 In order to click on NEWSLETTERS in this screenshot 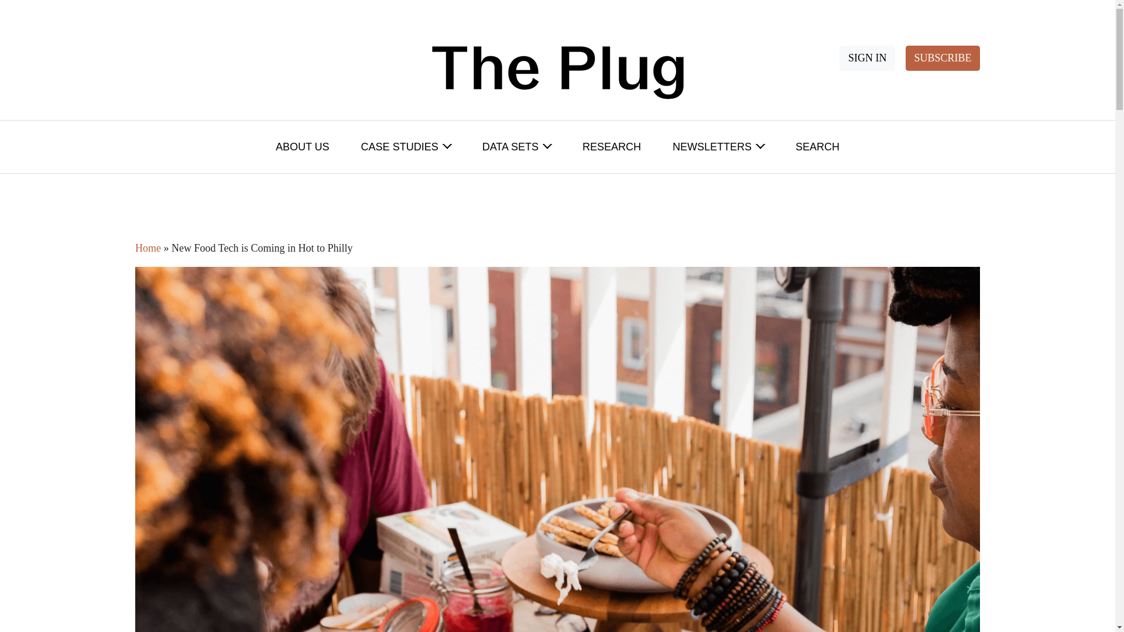, I will do `click(718, 146)`.